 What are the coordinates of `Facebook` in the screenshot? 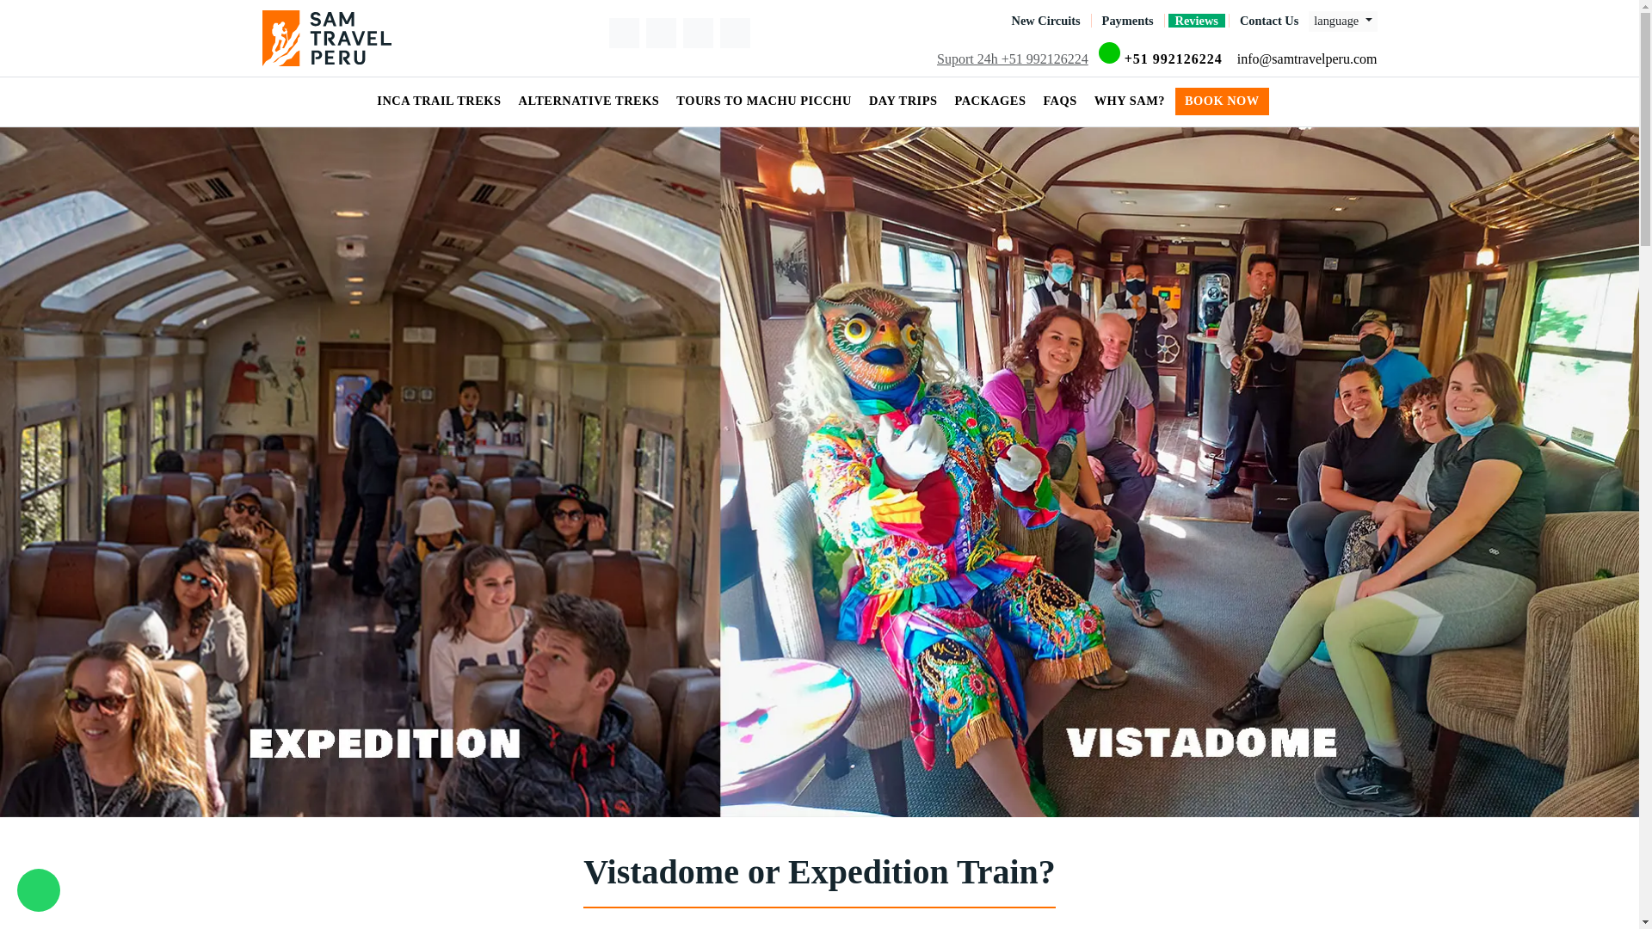 It's located at (625, 33).